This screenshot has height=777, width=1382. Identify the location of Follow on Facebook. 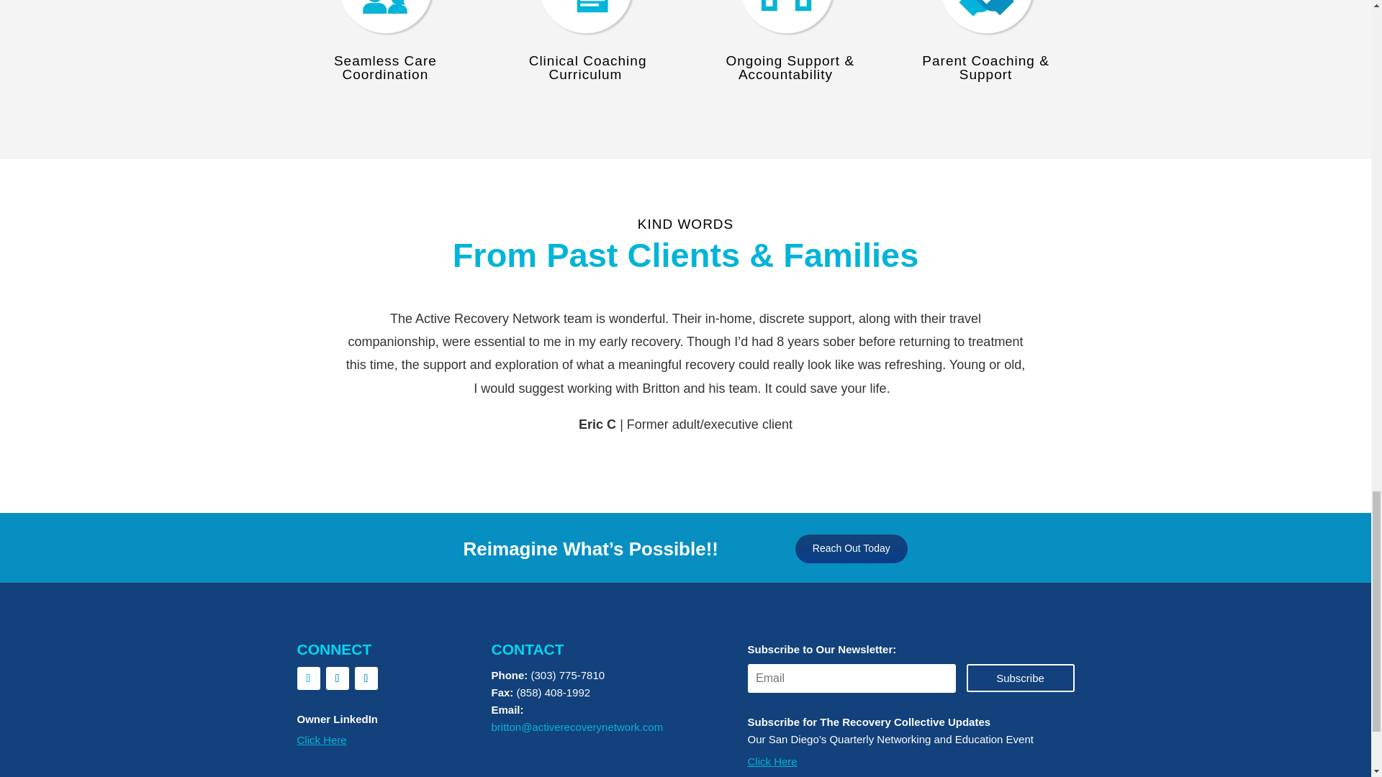
(308, 678).